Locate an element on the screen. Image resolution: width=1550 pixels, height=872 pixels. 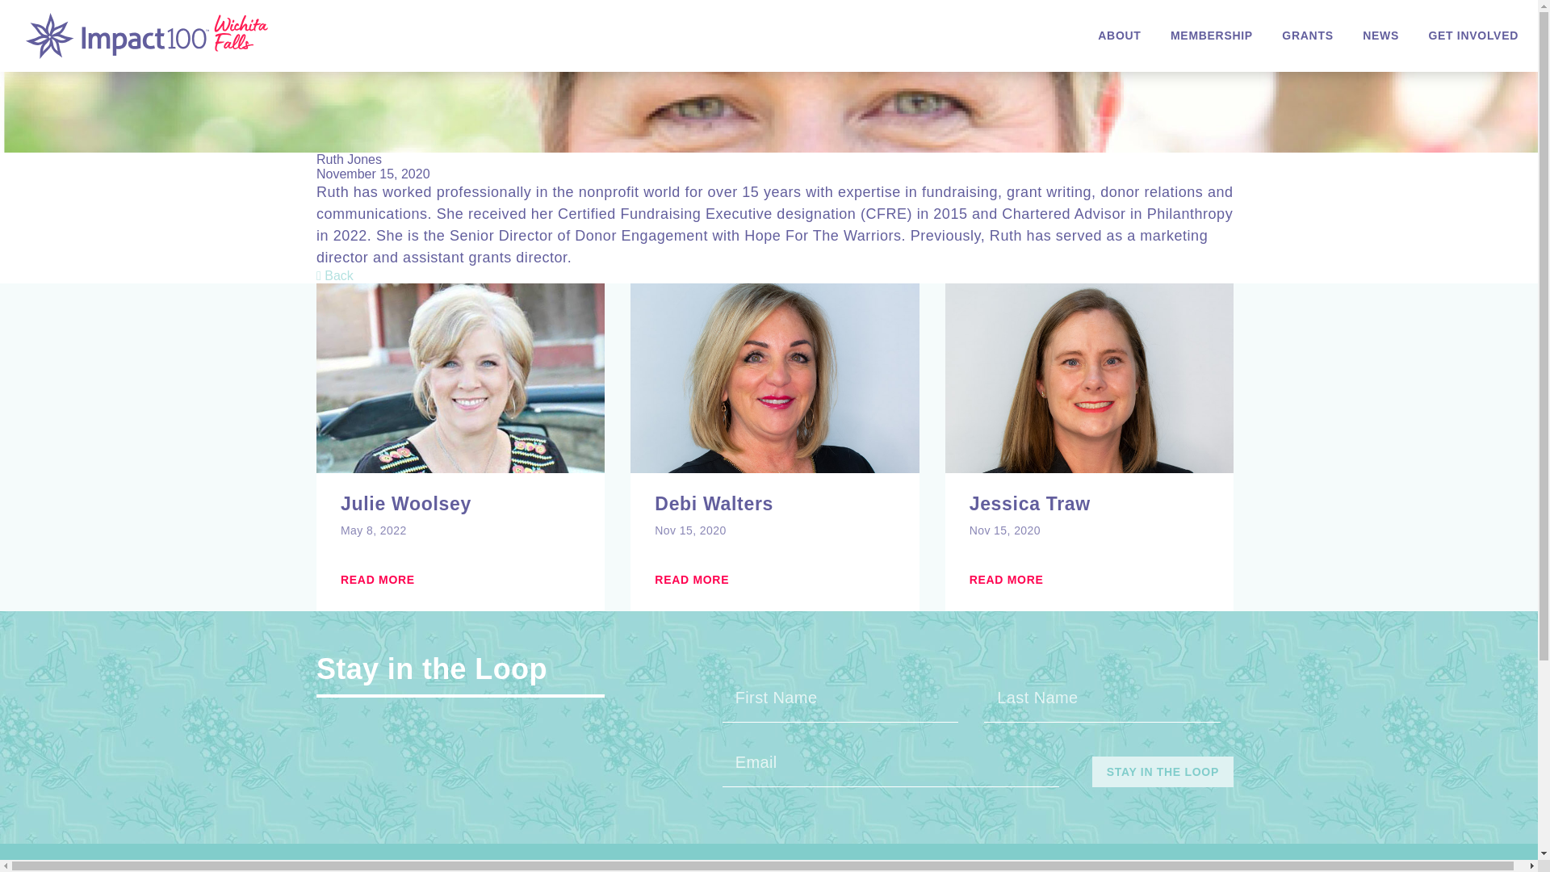
ABOUT is located at coordinates (1119, 36).